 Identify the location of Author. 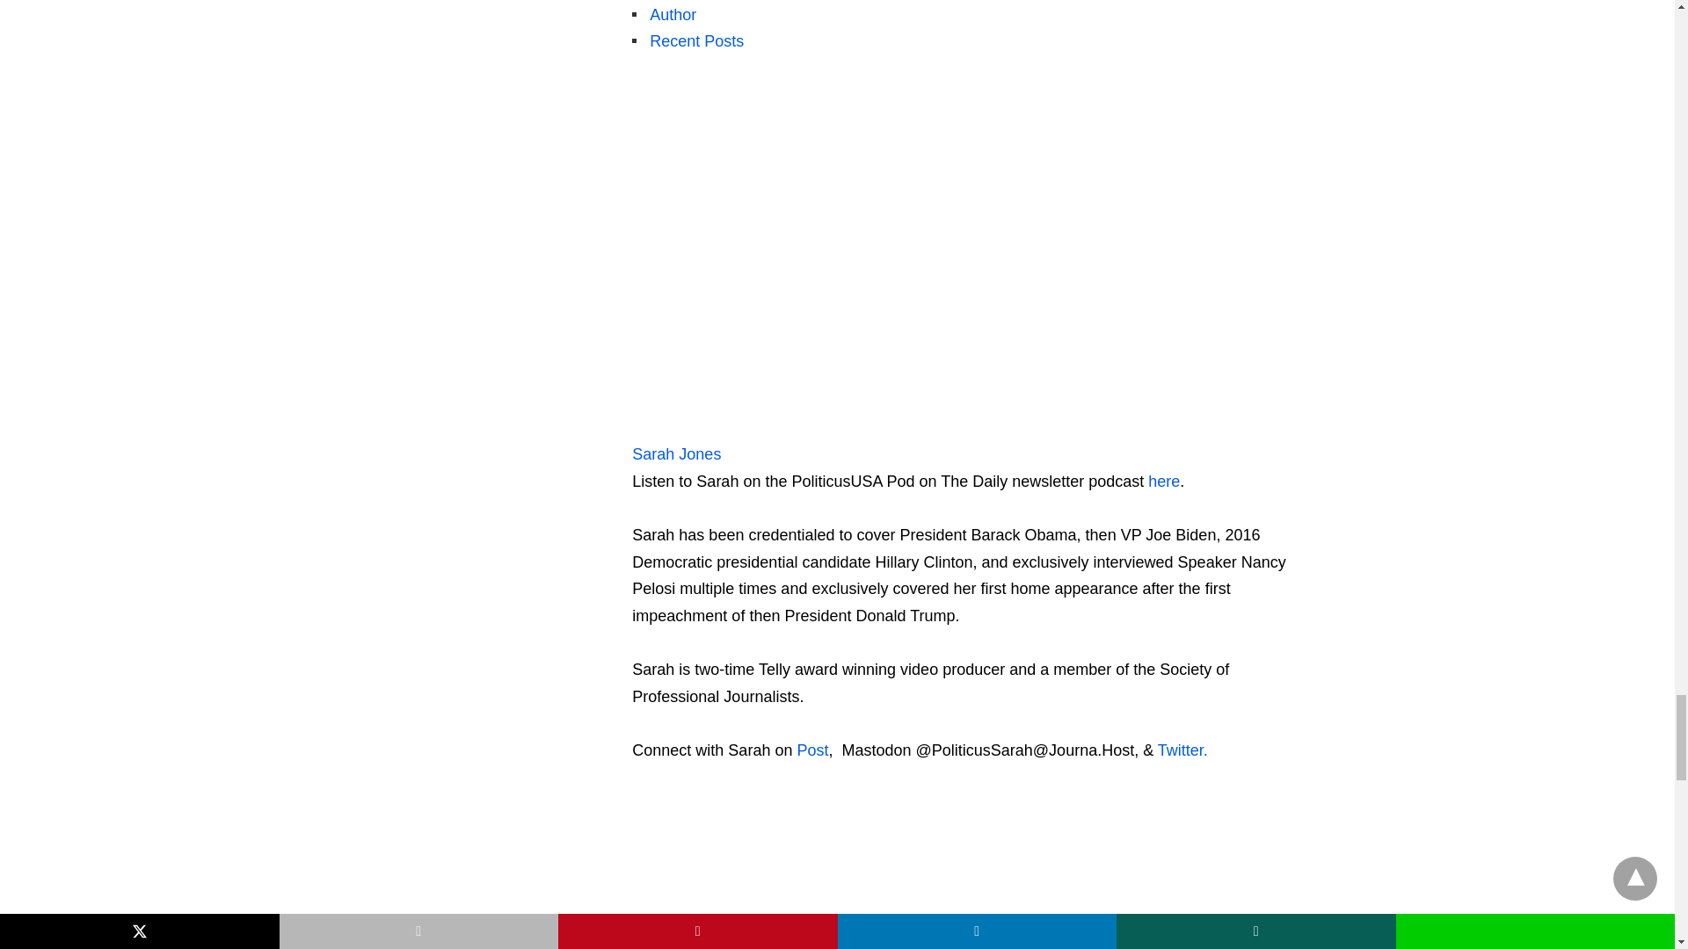
(673, 14).